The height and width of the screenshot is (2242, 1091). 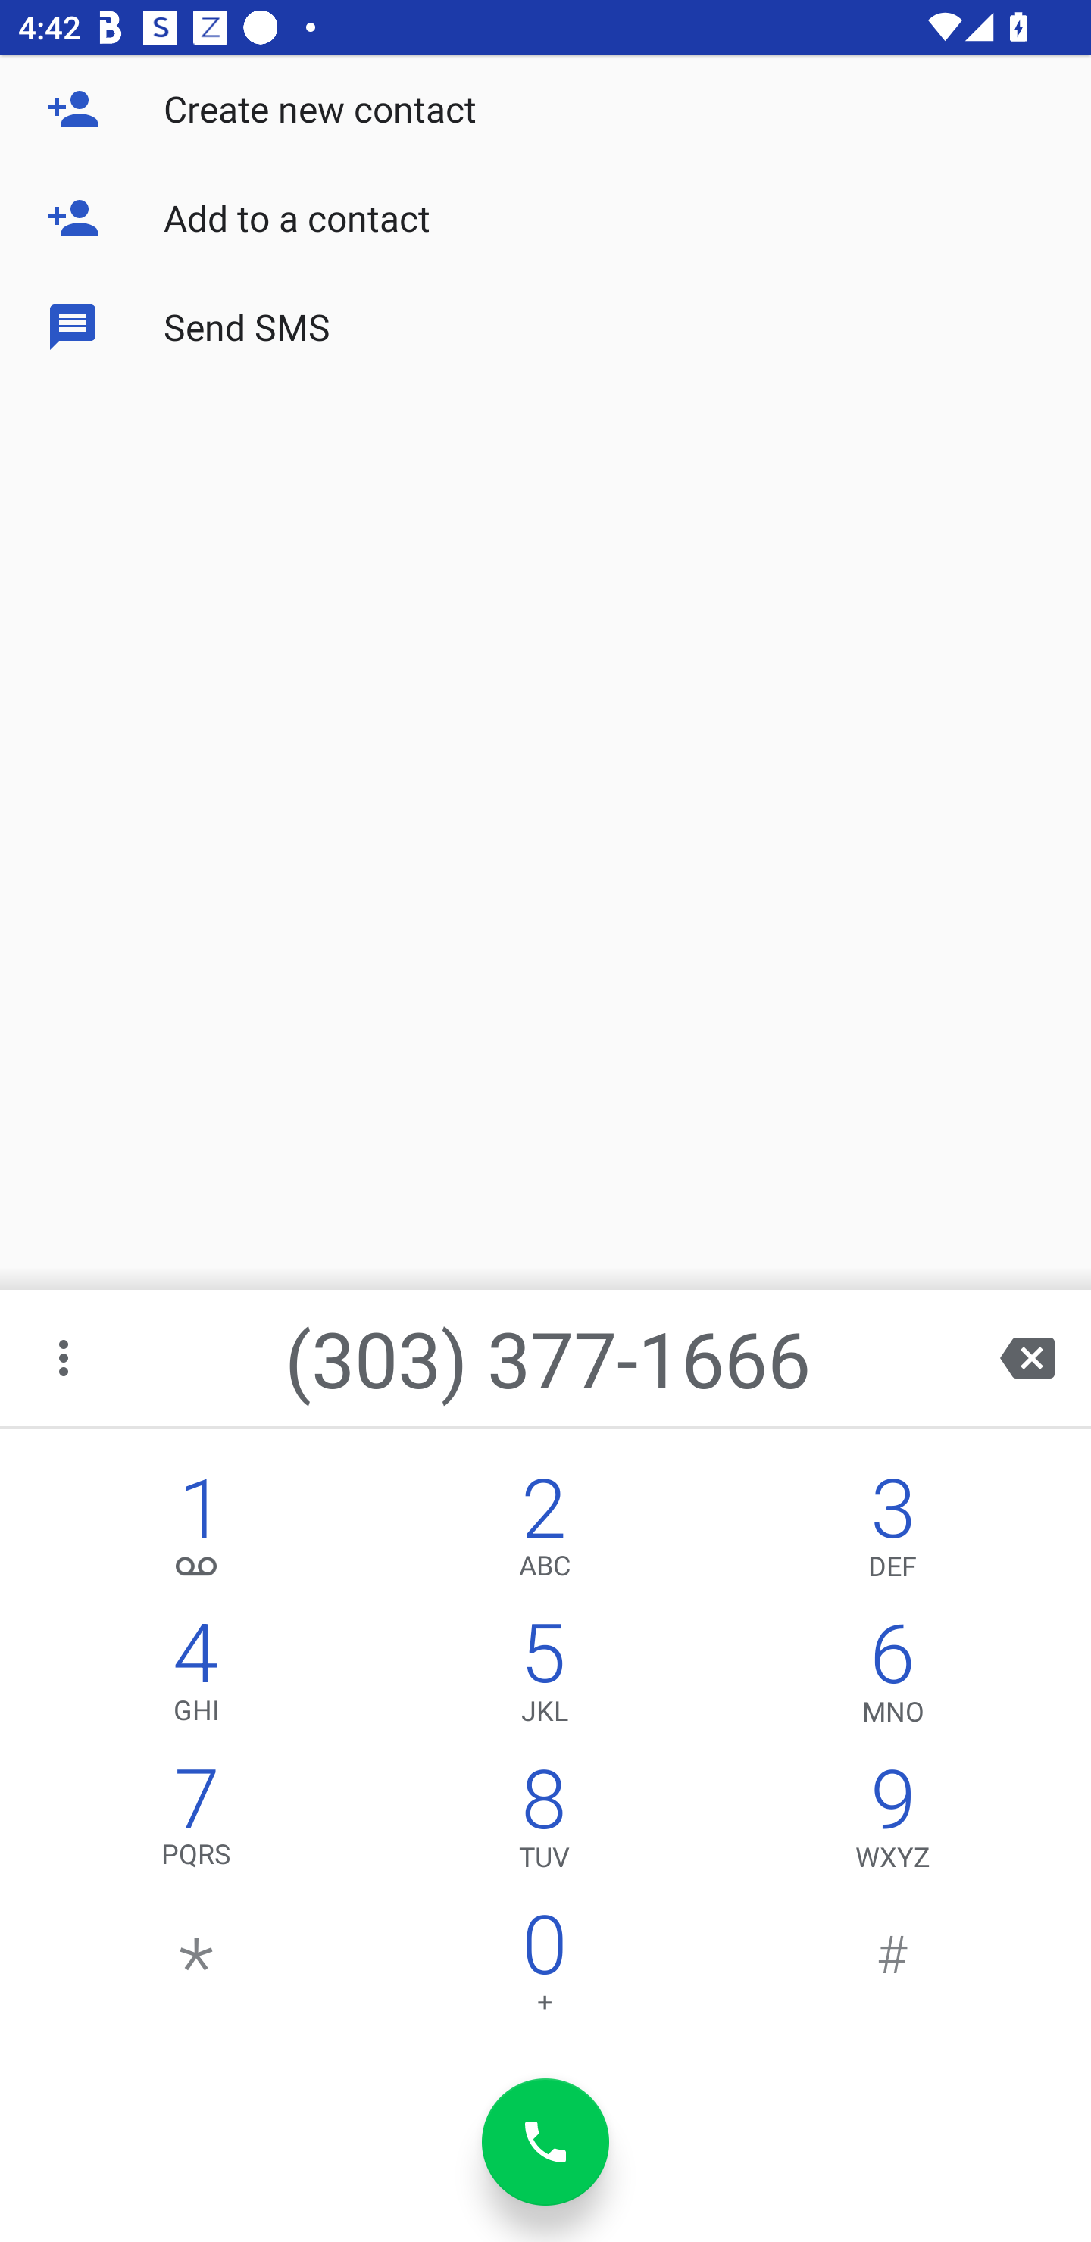 What do you see at coordinates (544, 1532) in the screenshot?
I see `2,ABC 2 ABC` at bounding box center [544, 1532].